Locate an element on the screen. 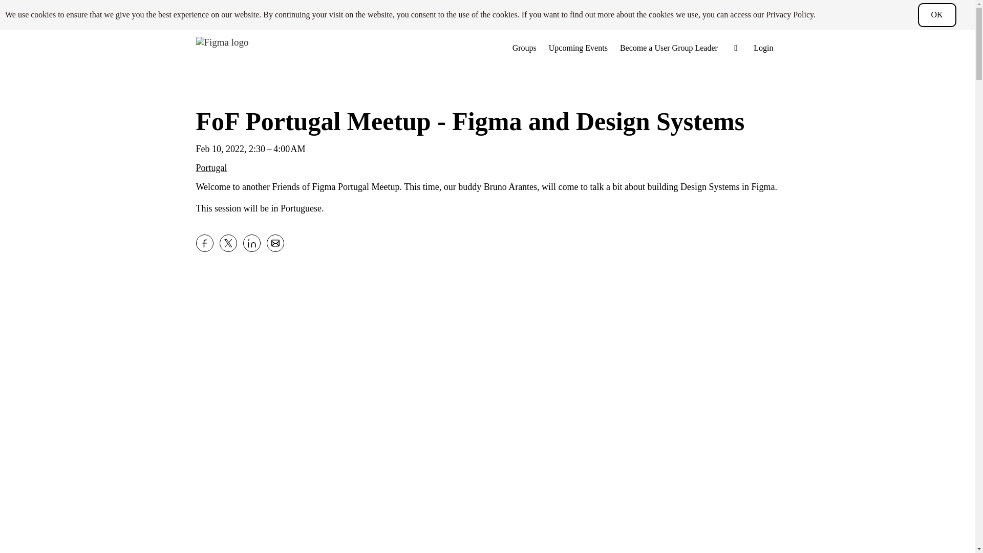 Image resolution: width=983 pixels, height=553 pixels. Become a User Group Leader is located at coordinates (669, 48).